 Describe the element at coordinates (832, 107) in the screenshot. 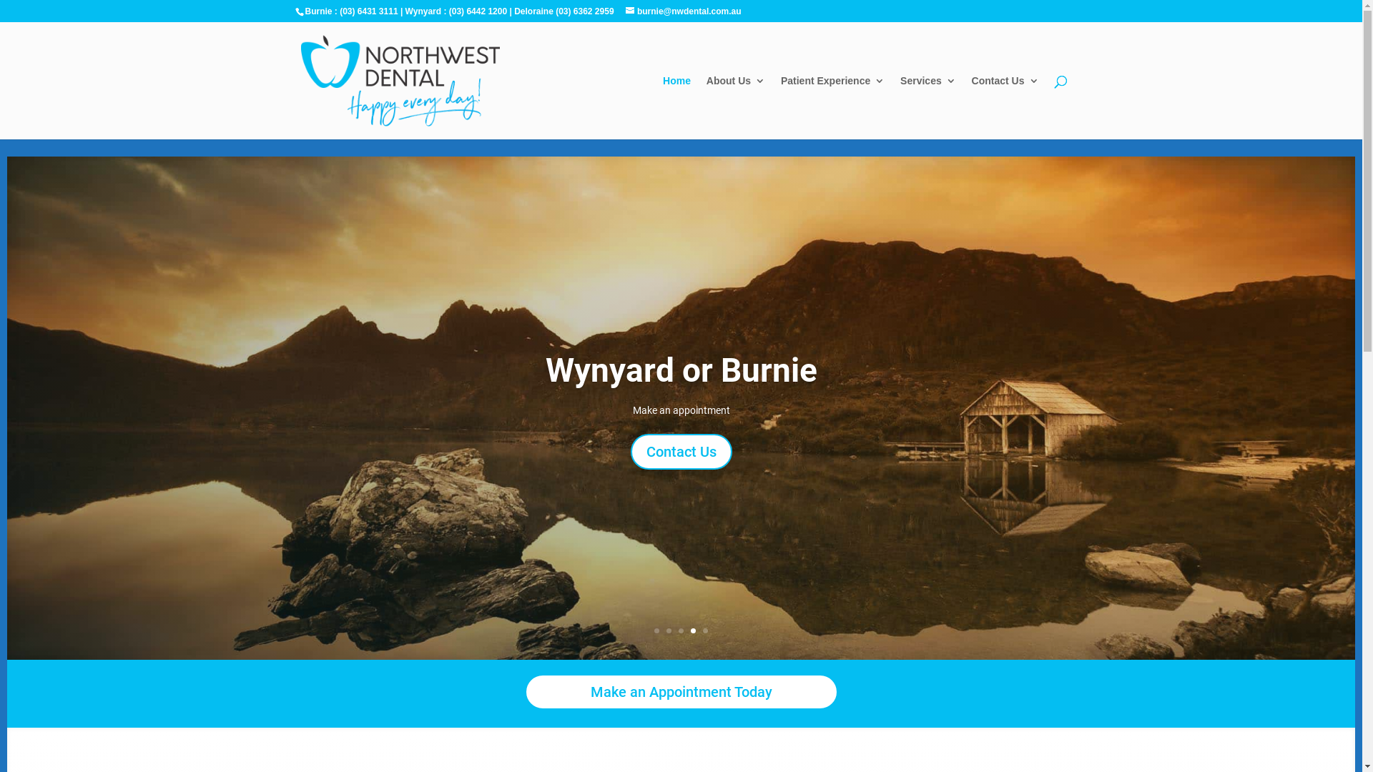

I see `Patient Experience` at that location.